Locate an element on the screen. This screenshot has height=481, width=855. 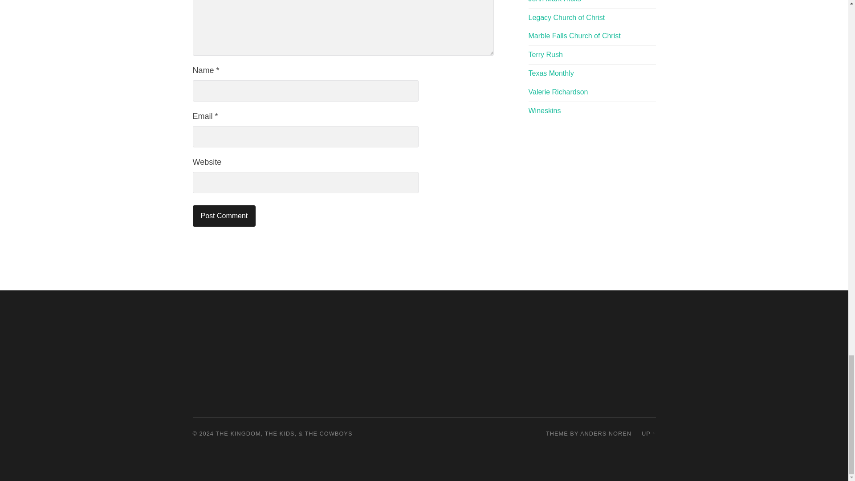
Legacy Church of Christ in North Richland Hills, Texas is located at coordinates (566, 17).